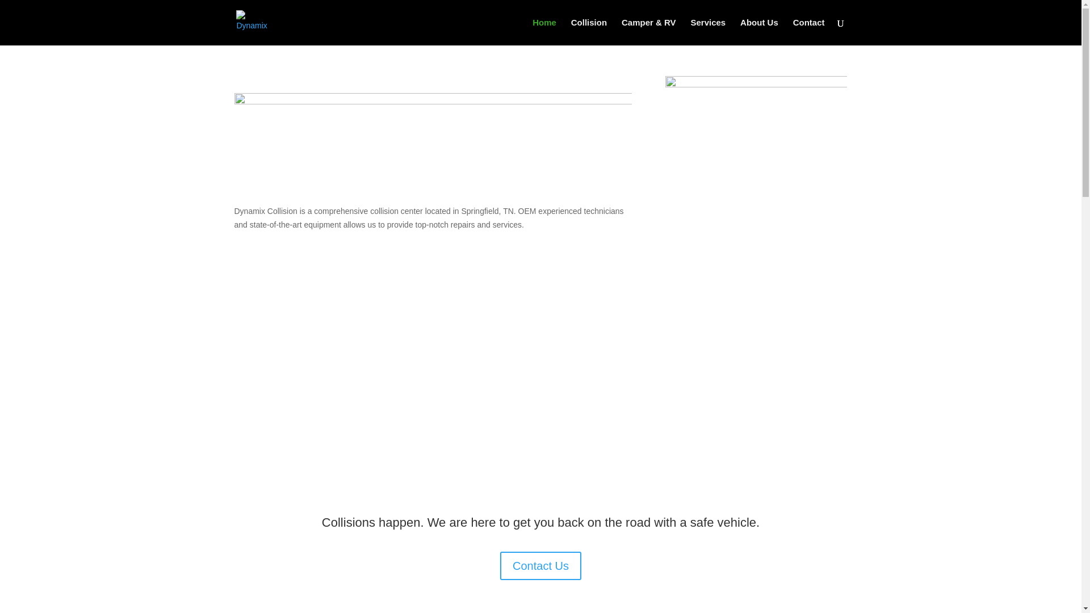  Describe the element at coordinates (433, 132) in the screenshot. I see `LogoTaglineWhite` at that location.